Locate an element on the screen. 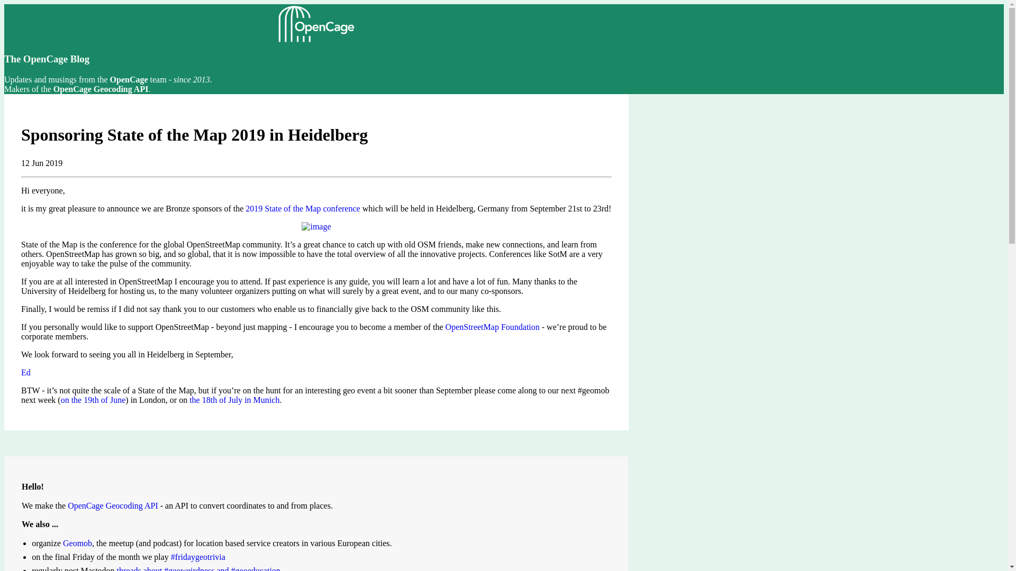  Ed is located at coordinates (25, 372).